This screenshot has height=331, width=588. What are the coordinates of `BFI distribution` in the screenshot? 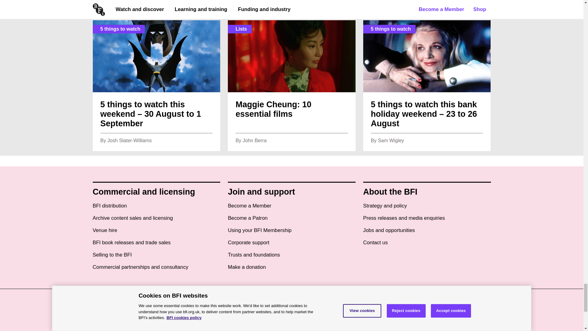 It's located at (110, 206).